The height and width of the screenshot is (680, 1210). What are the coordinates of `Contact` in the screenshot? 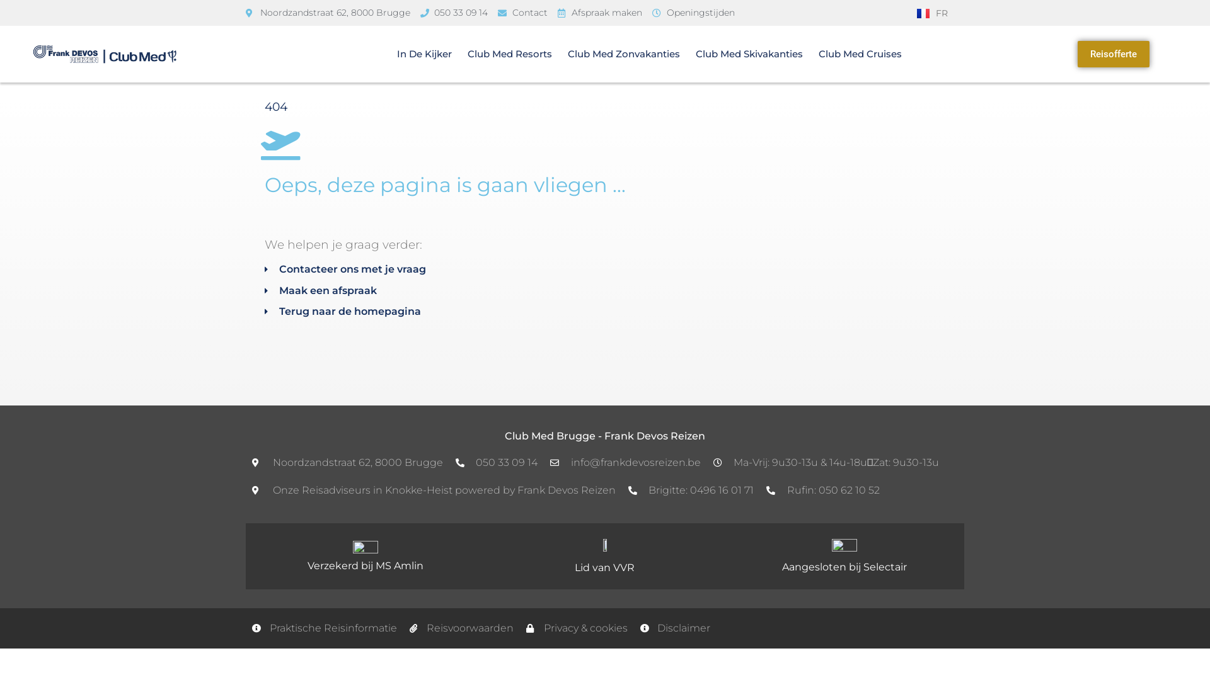 It's located at (523, 13).